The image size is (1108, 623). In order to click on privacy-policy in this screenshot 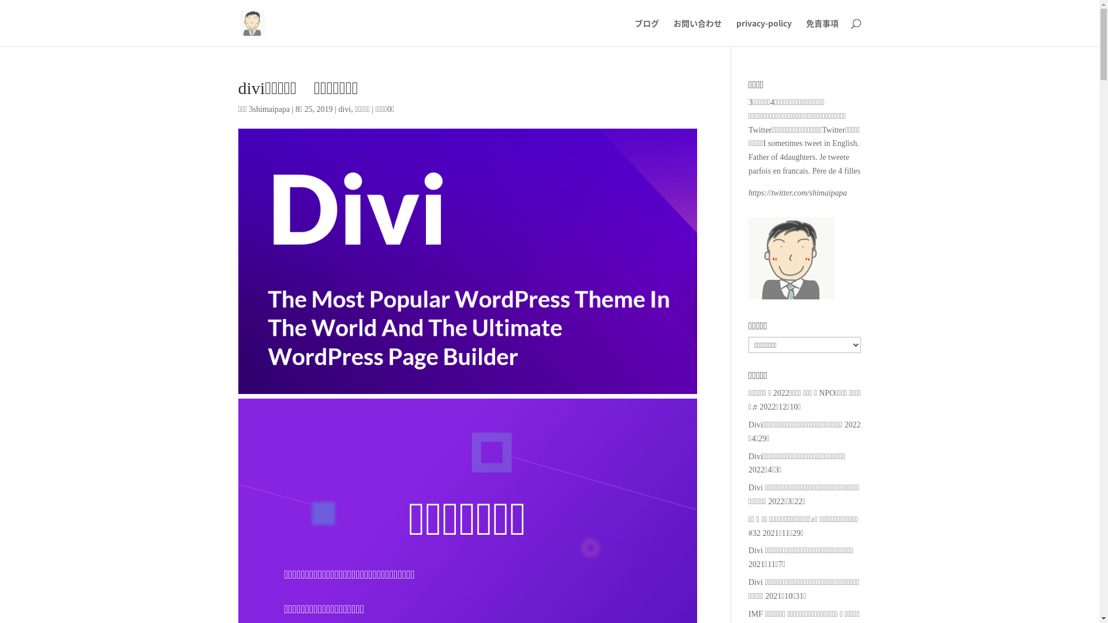, I will do `click(764, 32)`.